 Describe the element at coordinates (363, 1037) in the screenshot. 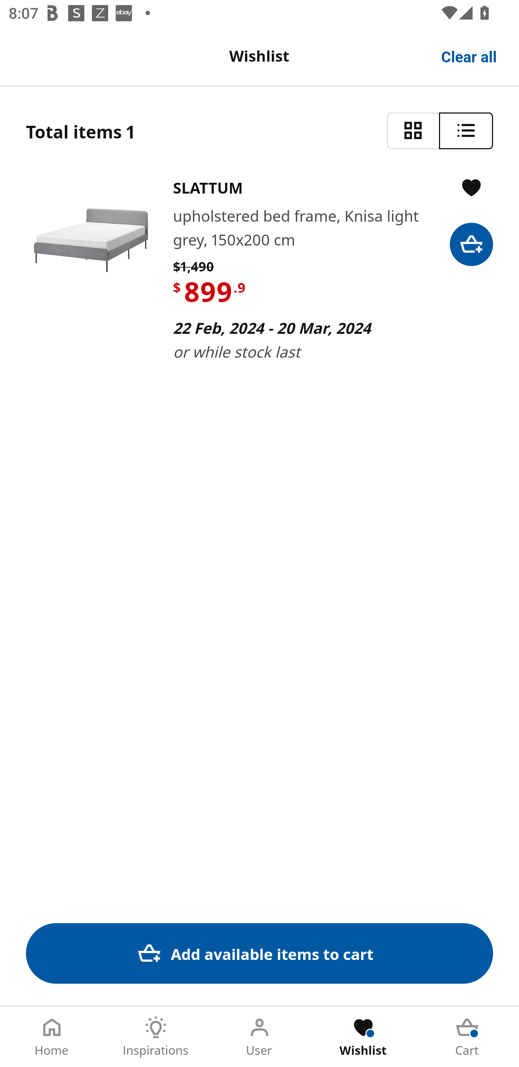

I see `Wishlist
Tab 4 of 5` at that location.